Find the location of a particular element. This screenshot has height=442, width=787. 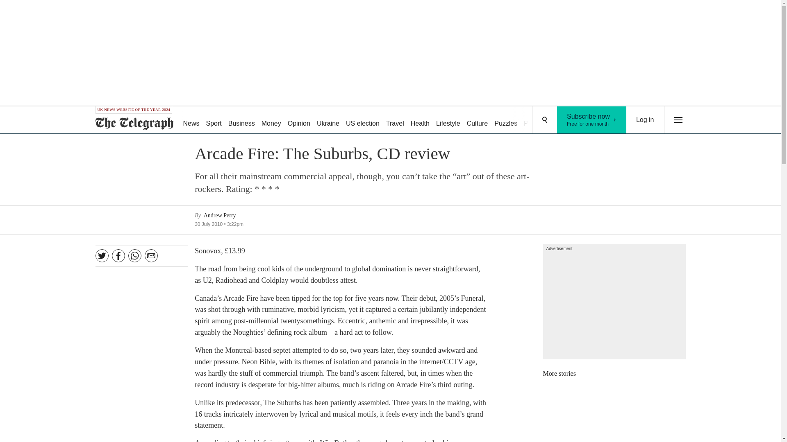

Business is located at coordinates (241, 120).